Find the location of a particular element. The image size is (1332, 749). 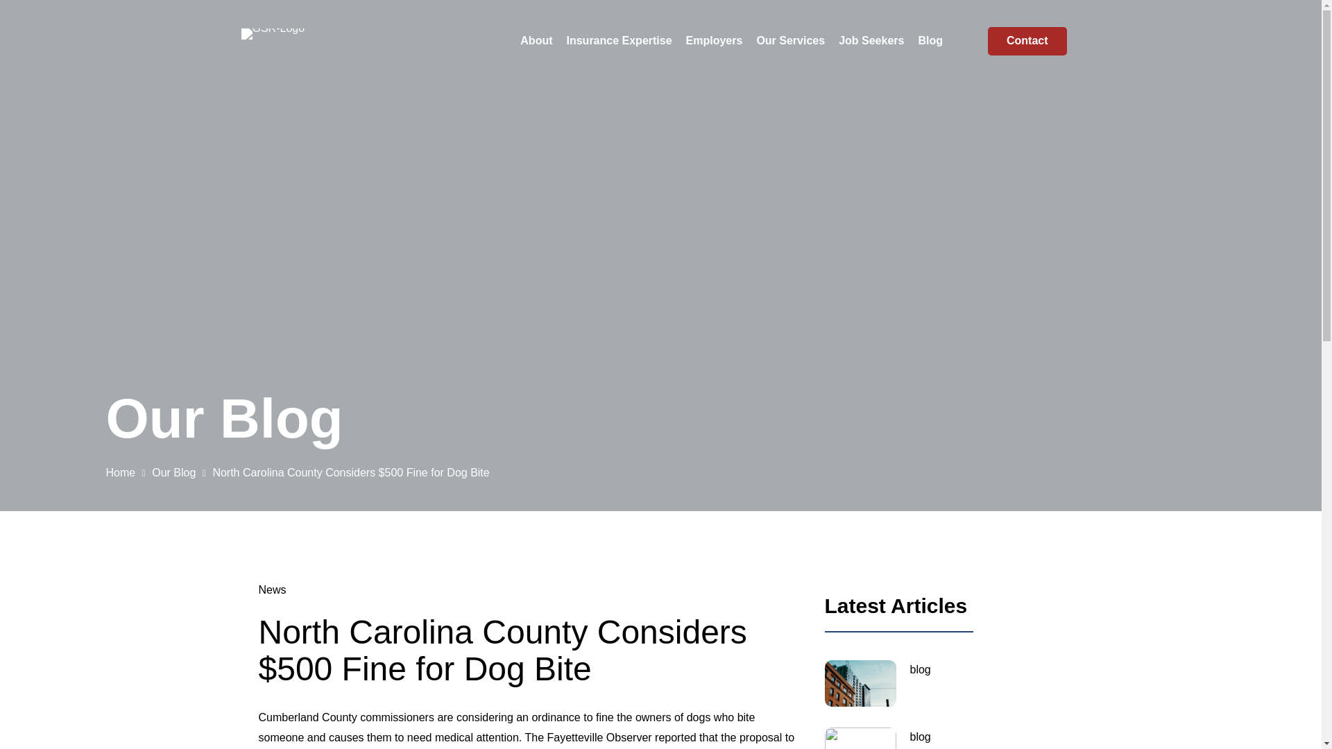

Contact is located at coordinates (1027, 40).